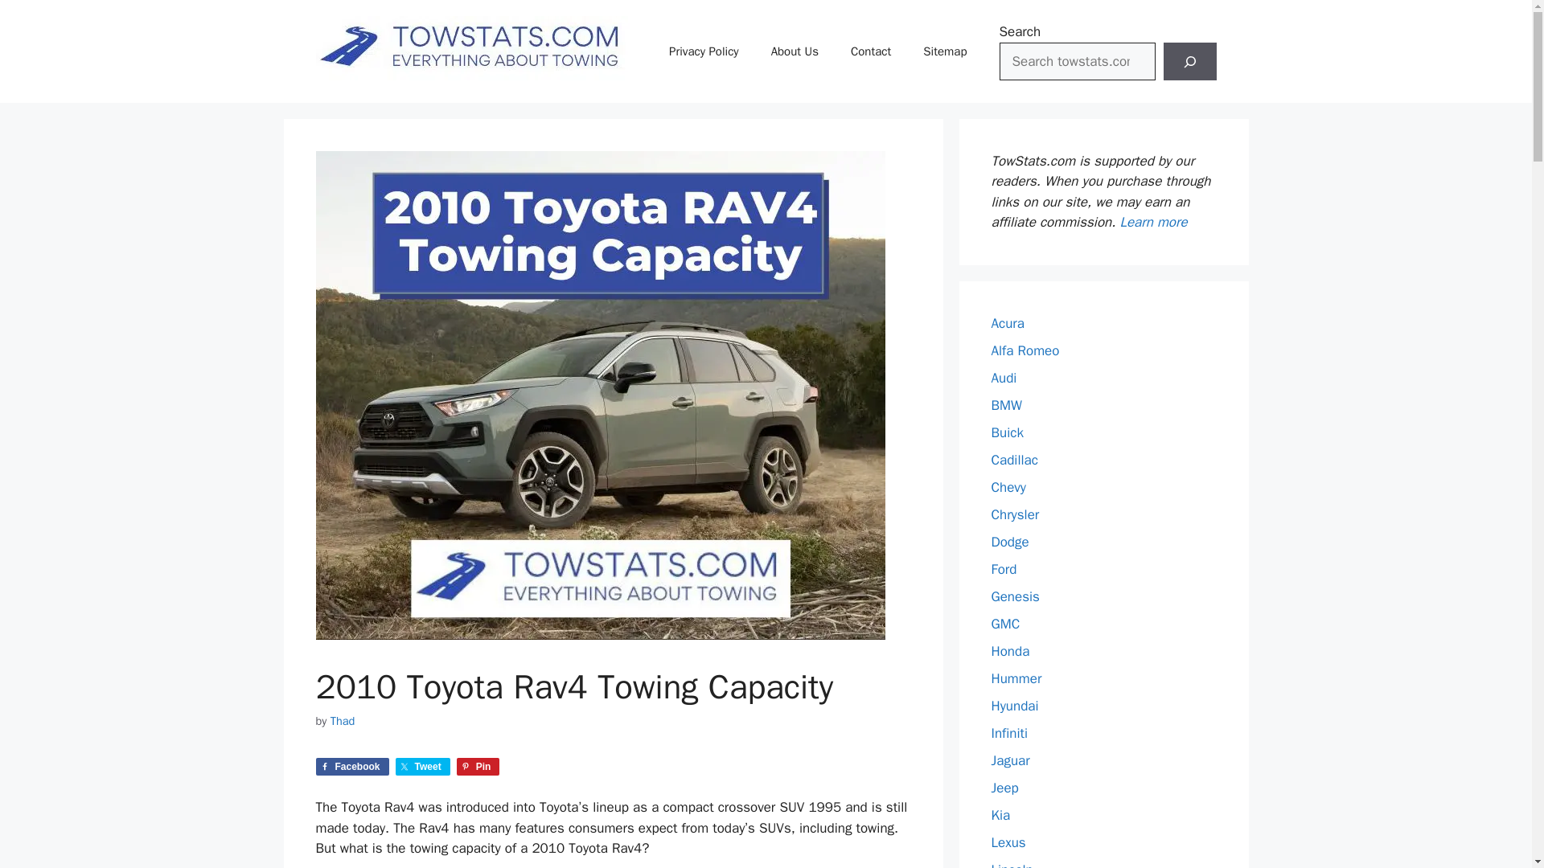 The height and width of the screenshot is (868, 1544). What do you see at coordinates (944, 51) in the screenshot?
I see `Sitemap` at bounding box center [944, 51].